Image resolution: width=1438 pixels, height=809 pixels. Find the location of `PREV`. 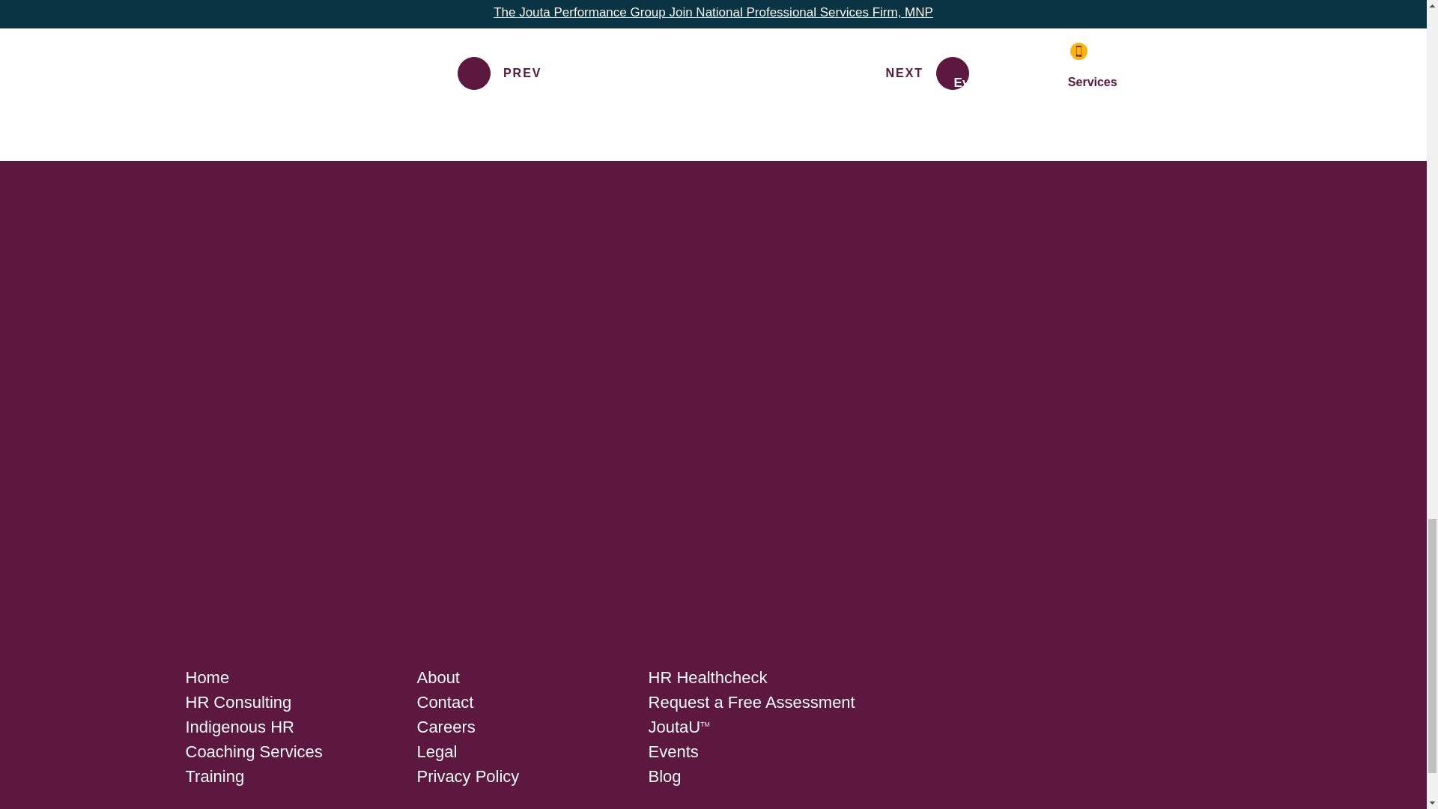

PREV is located at coordinates (499, 73).